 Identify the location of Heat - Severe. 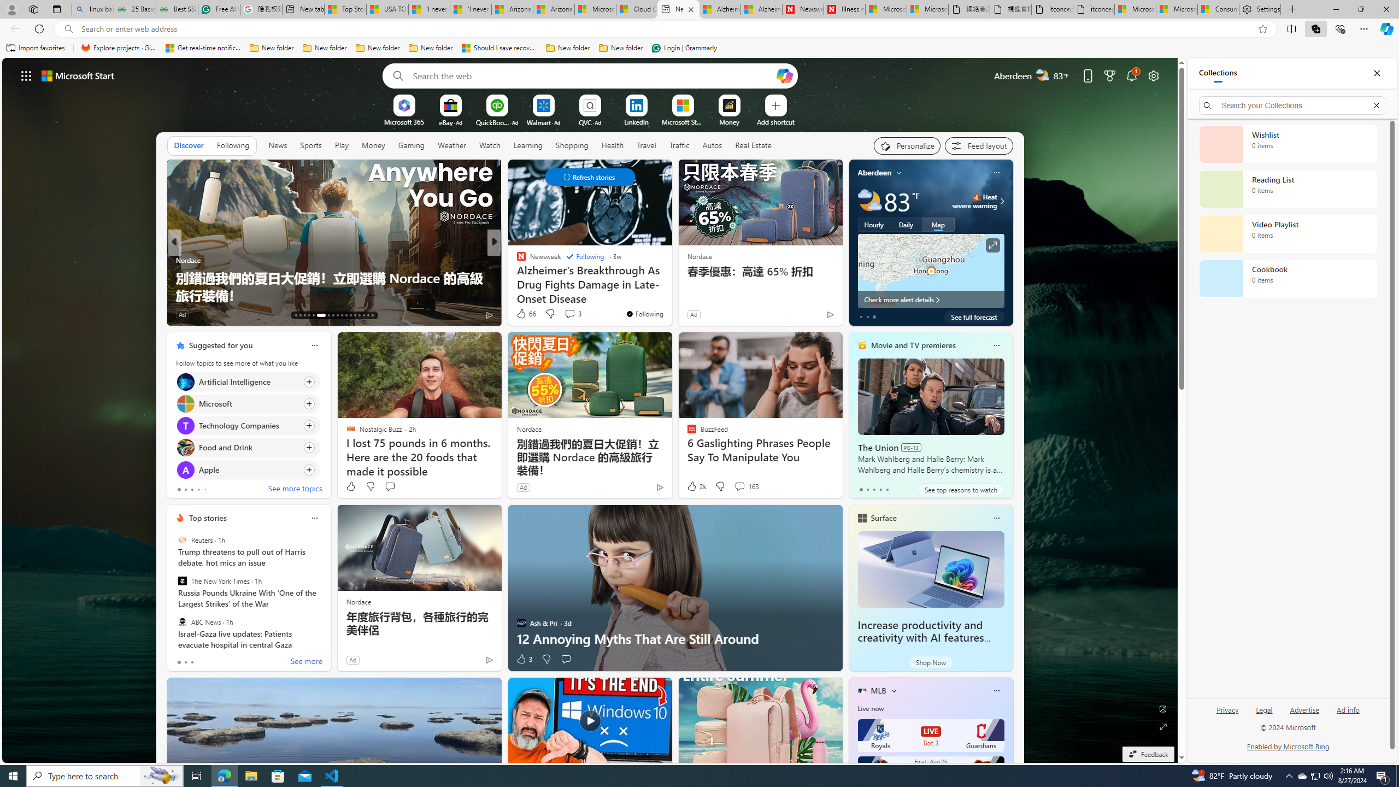
(976, 197).